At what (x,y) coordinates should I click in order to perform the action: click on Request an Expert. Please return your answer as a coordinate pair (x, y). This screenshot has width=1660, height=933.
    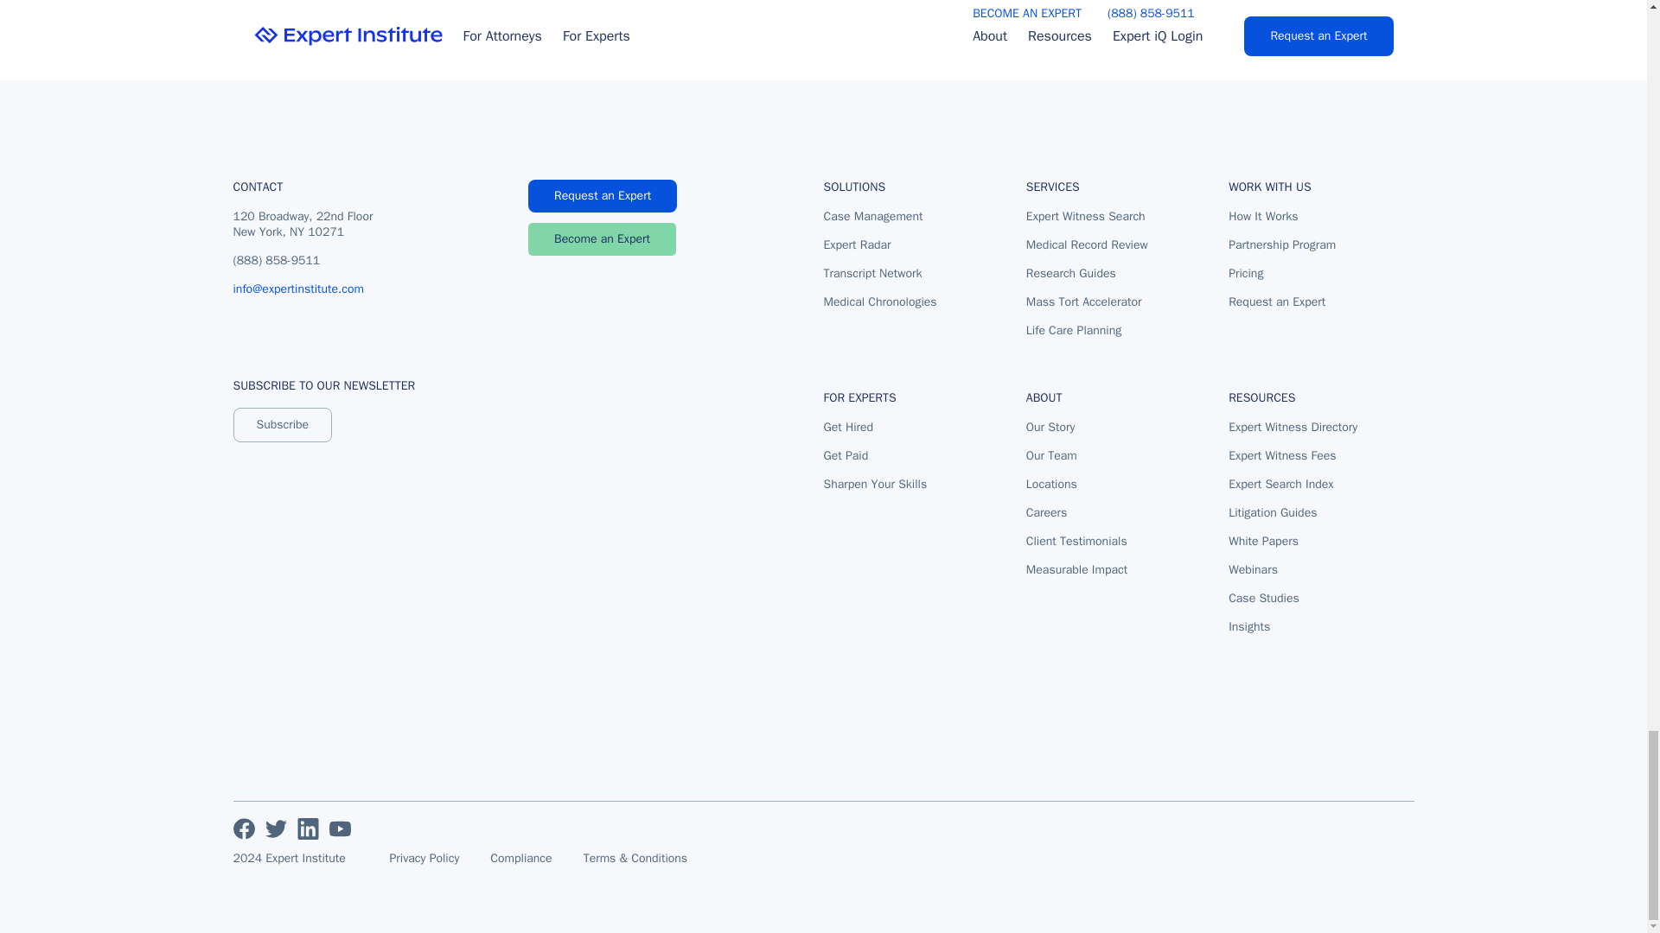
    Looking at the image, I should click on (602, 196).